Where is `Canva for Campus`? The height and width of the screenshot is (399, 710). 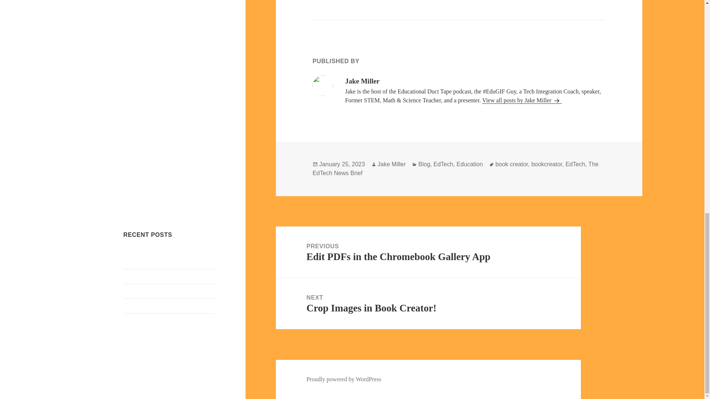
Canva for Campus is located at coordinates (146, 320).